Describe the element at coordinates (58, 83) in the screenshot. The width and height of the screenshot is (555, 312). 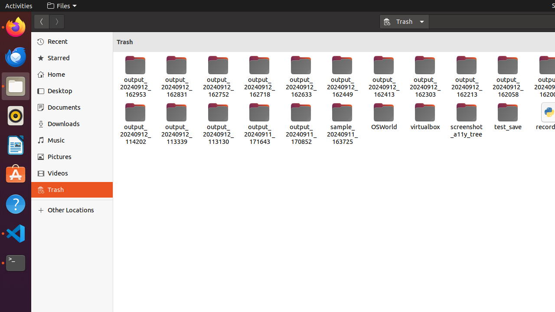
I see `Trash` at that location.